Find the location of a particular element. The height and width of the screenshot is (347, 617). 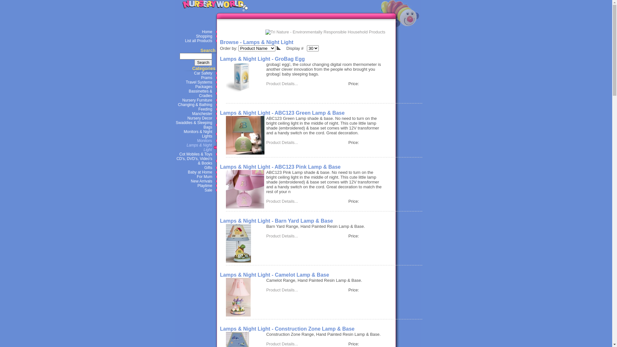

Baby at Home is located at coordinates (196, 172).